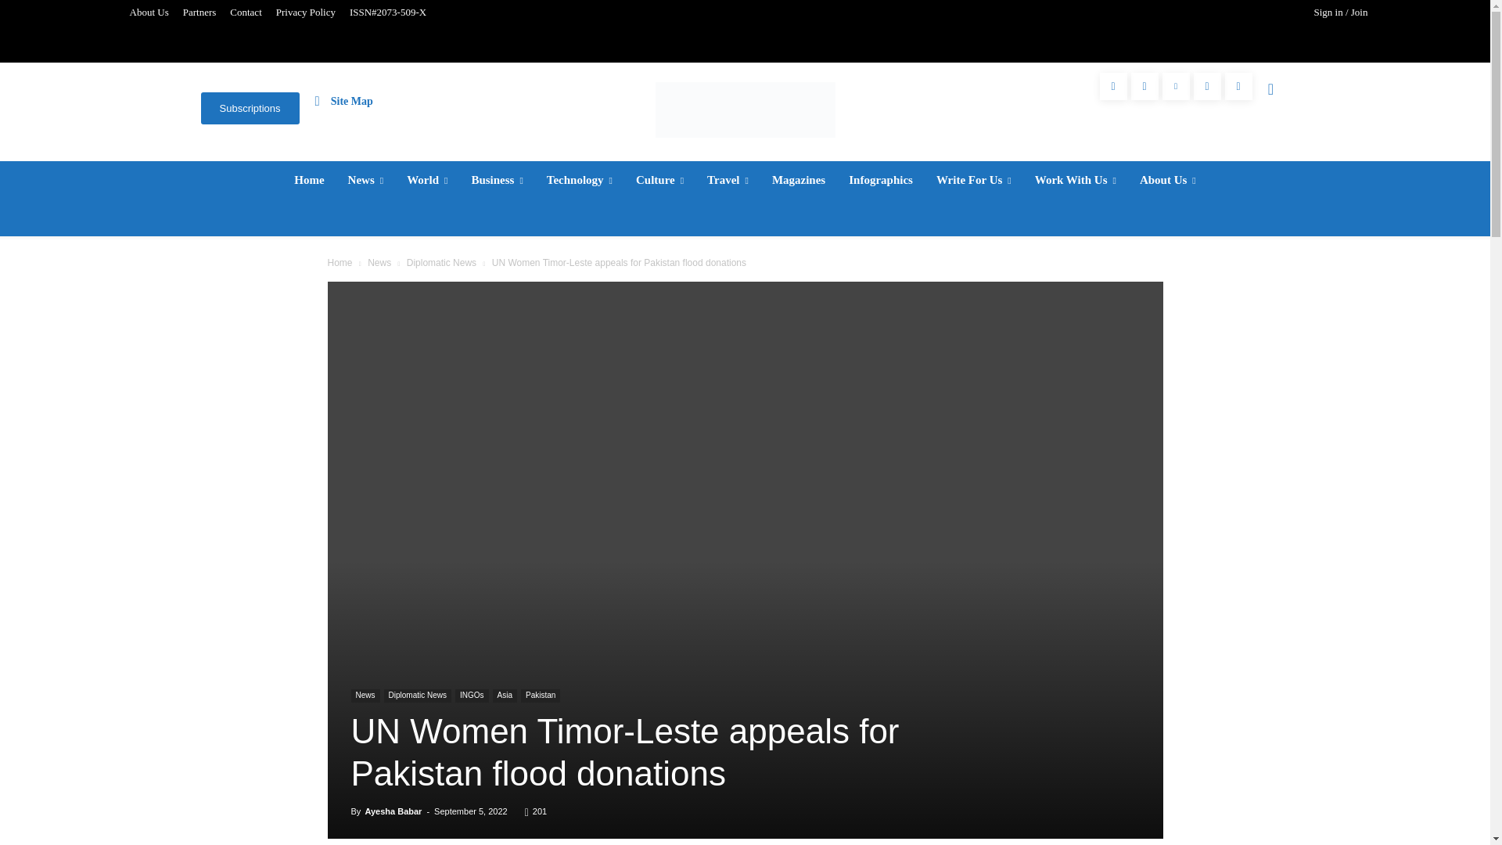 The height and width of the screenshot is (845, 1502). What do you see at coordinates (379, 263) in the screenshot?
I see `View all posts in News` at bounding box center [379, 263].